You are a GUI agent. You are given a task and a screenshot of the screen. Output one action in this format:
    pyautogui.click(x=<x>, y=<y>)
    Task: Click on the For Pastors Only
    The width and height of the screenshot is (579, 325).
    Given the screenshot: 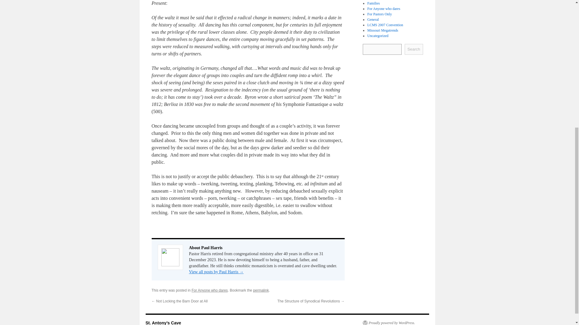 What is the action you would take?
    pyautogui.click(x=379, y=14)
    